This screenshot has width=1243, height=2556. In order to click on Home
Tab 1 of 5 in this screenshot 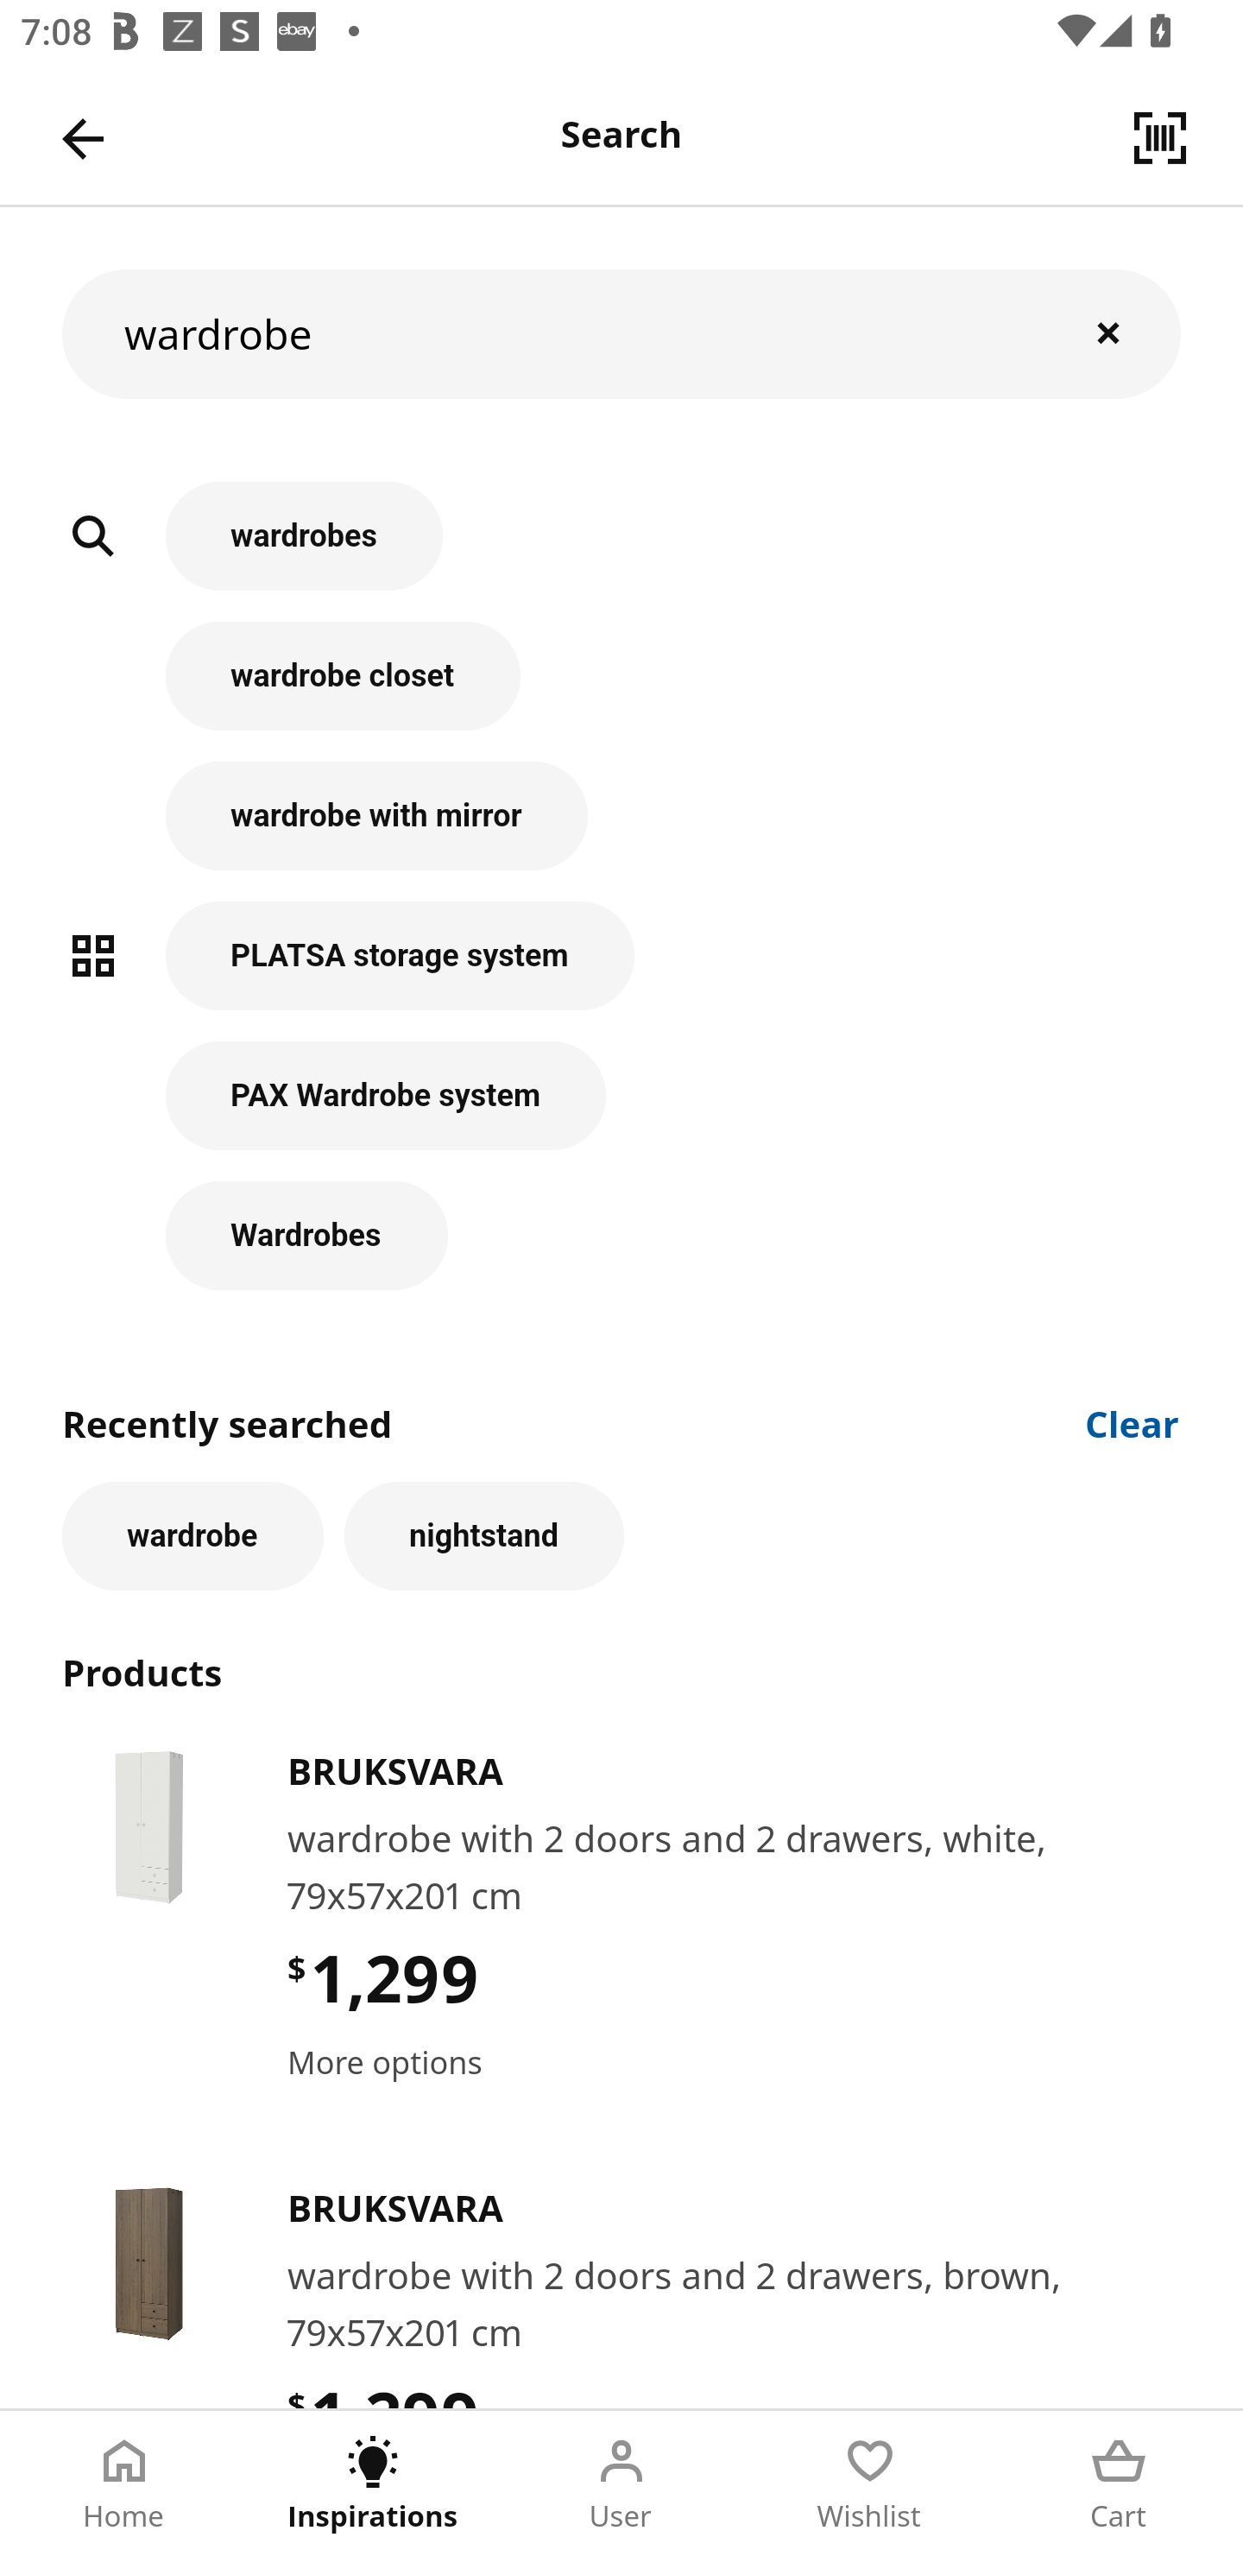, I will do `click(124, 2483)`.